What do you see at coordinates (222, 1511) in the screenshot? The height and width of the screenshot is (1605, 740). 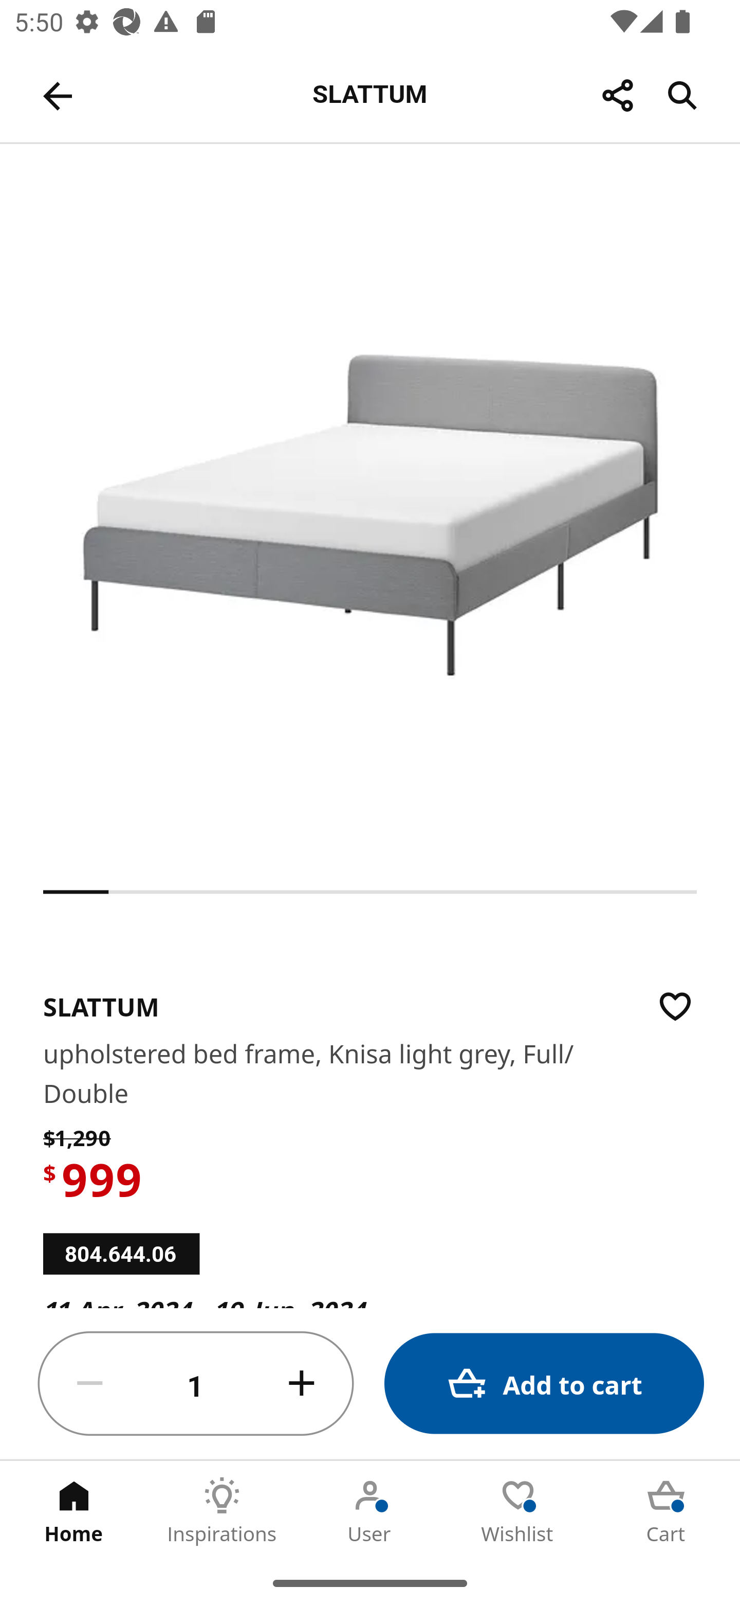 I see `Inspirations
Tab 2 of 5` at bounding box center [222, 1511].